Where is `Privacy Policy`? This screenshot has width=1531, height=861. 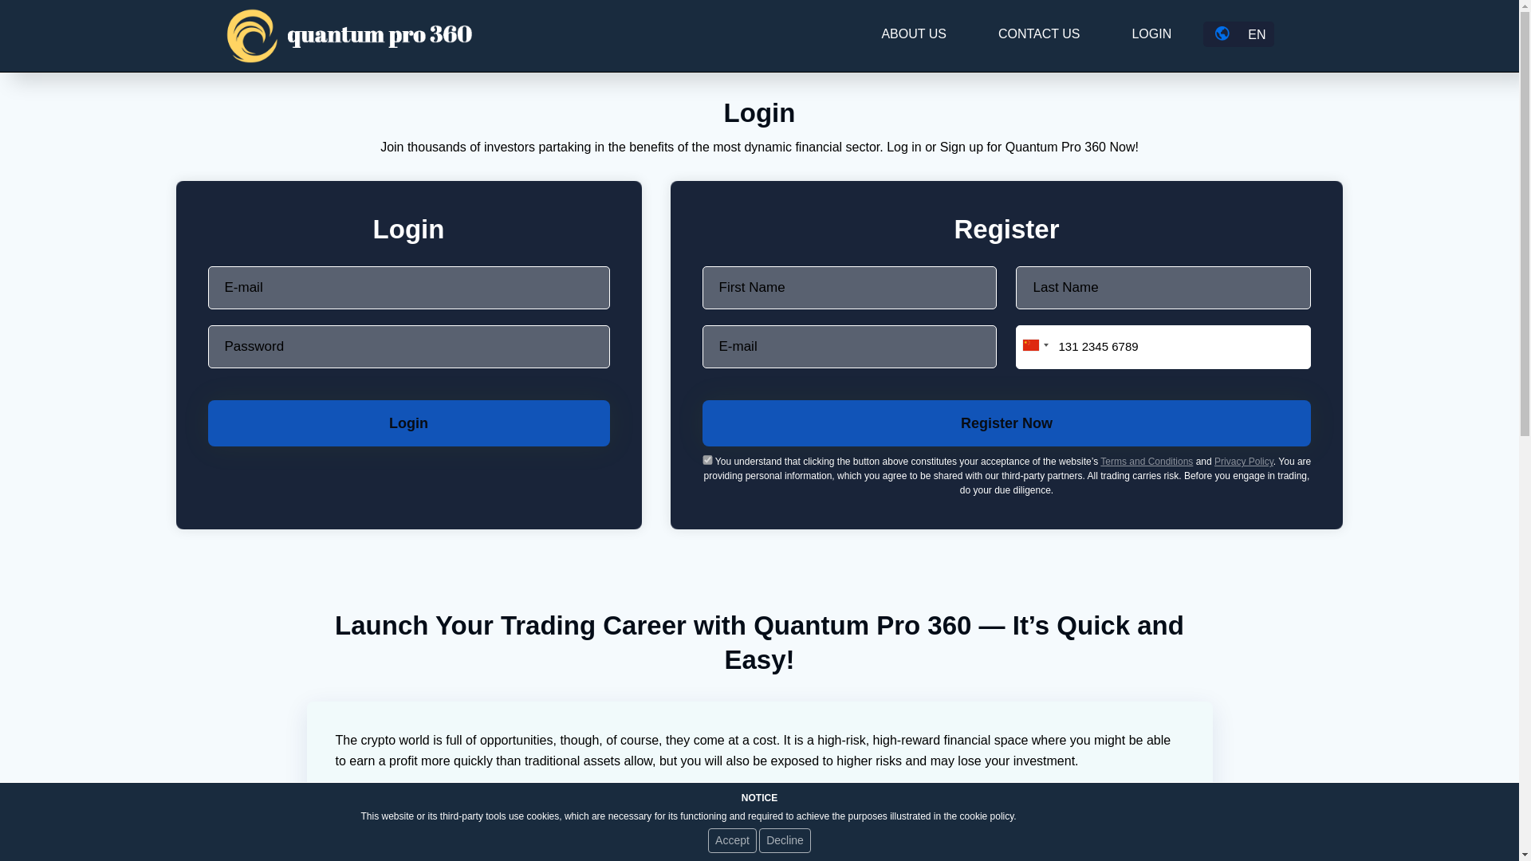
Privacy Policy is located at coordinates (1244, 462).